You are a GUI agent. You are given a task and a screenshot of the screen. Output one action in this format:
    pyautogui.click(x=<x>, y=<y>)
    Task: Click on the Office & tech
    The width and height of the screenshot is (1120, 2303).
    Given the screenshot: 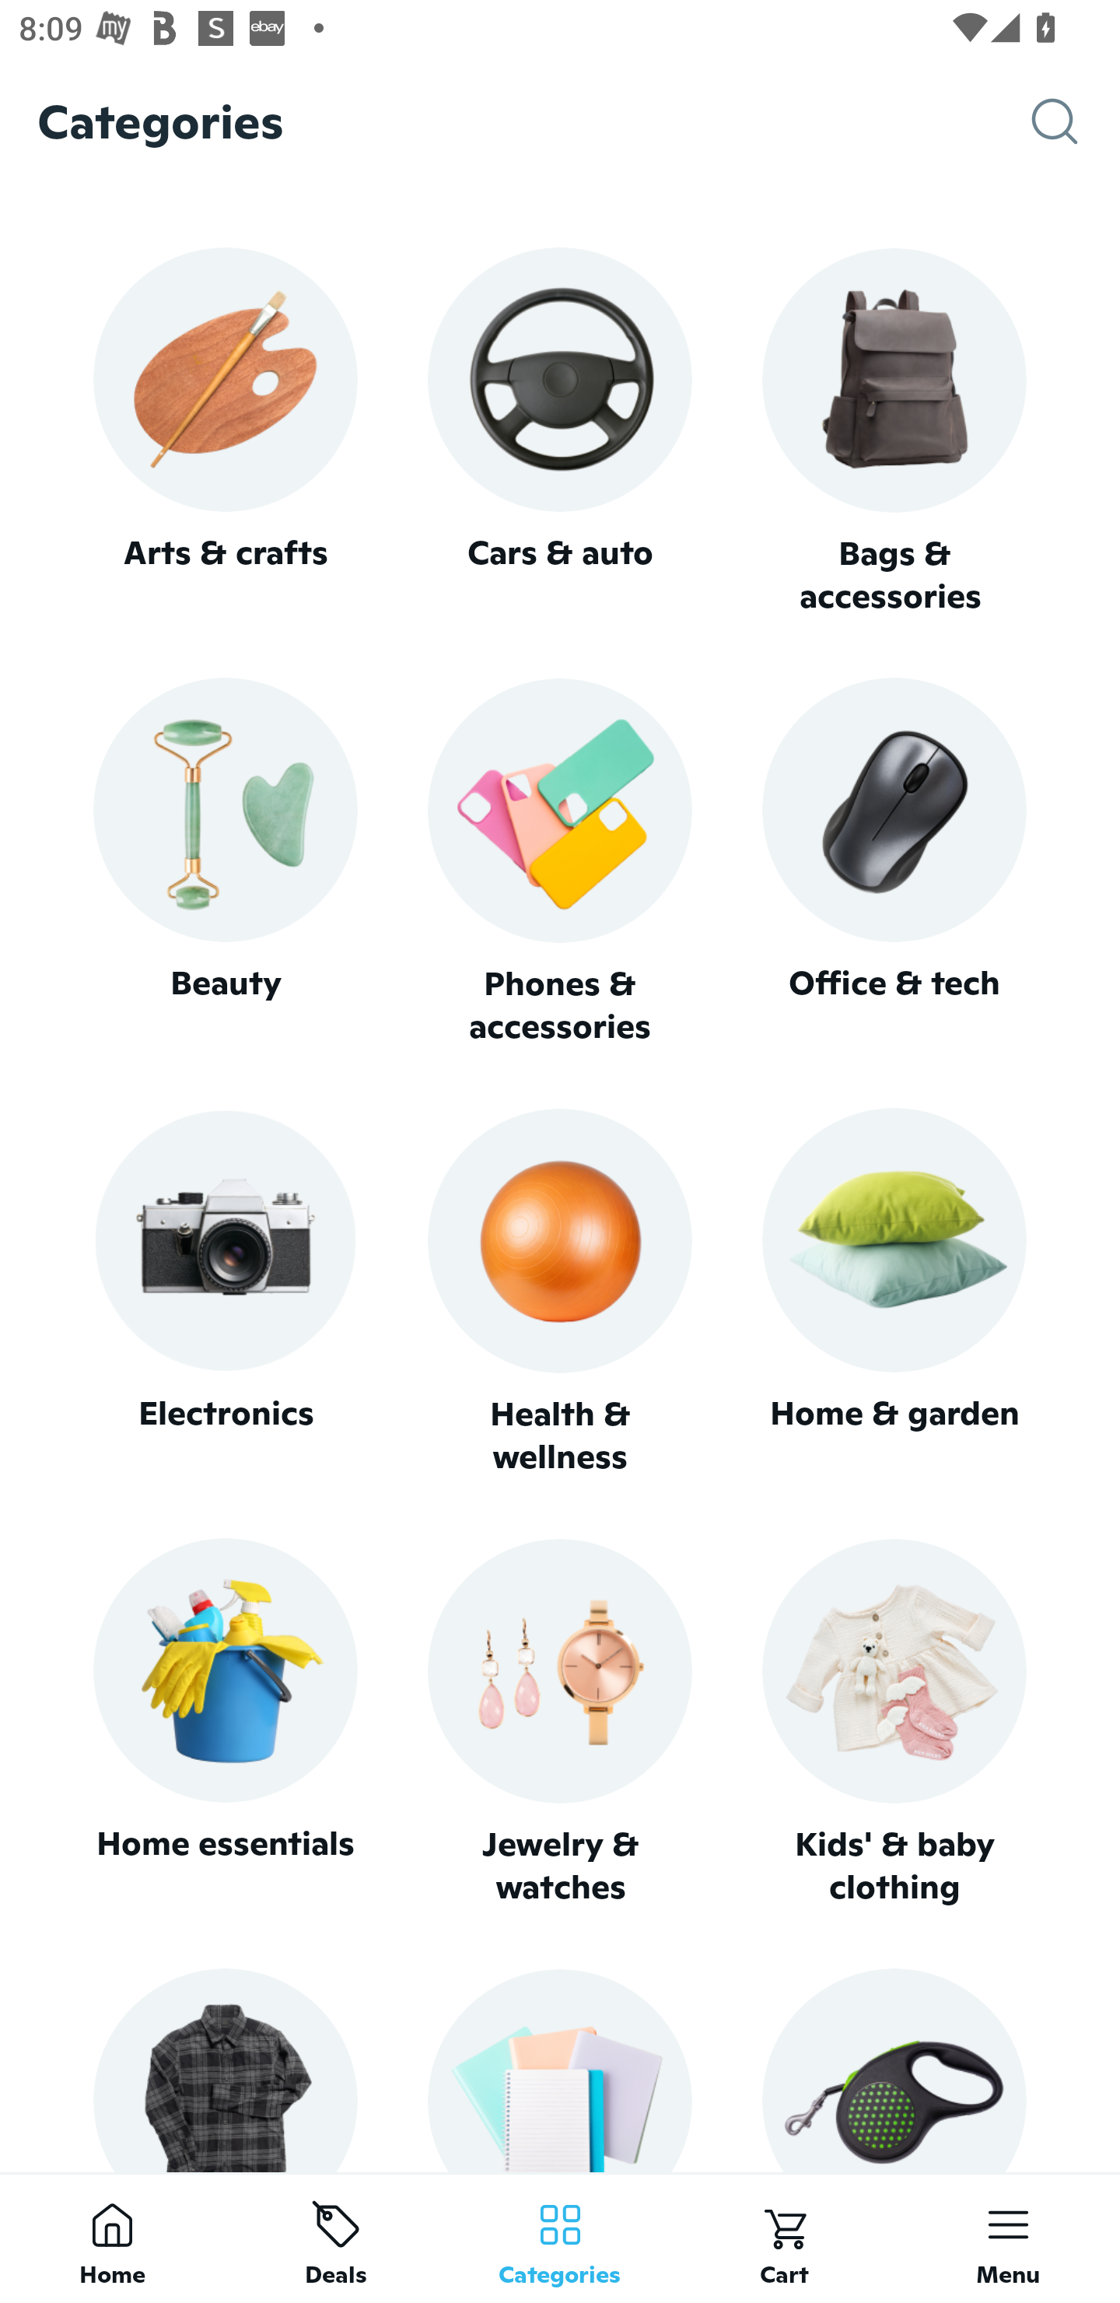 What is the action you would take?
    pyautogui.click(x=894, y=862)
    